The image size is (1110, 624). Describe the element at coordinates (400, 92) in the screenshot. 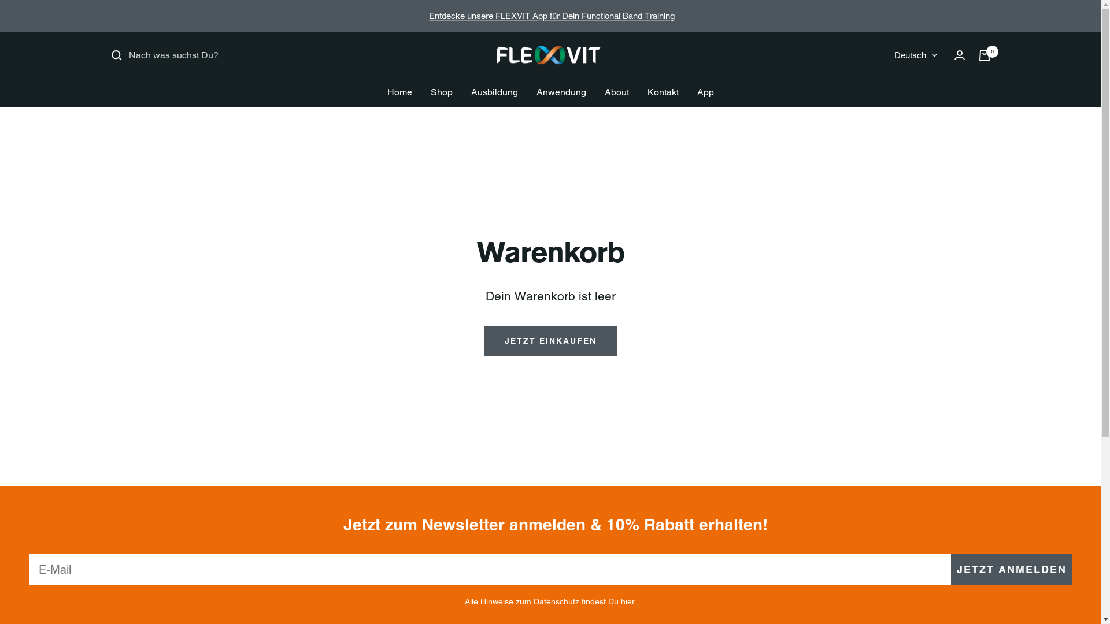

I see `Home` at that location.